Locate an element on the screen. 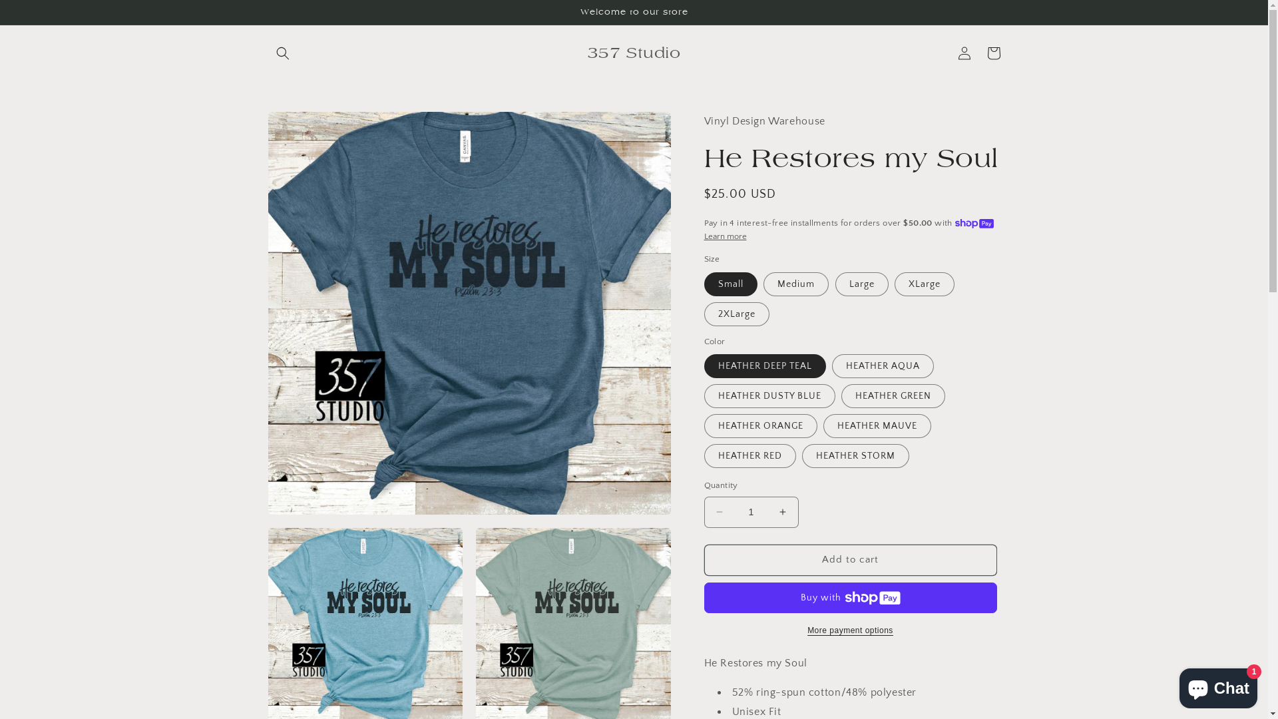  Log in is located at coordinates (964, 53).